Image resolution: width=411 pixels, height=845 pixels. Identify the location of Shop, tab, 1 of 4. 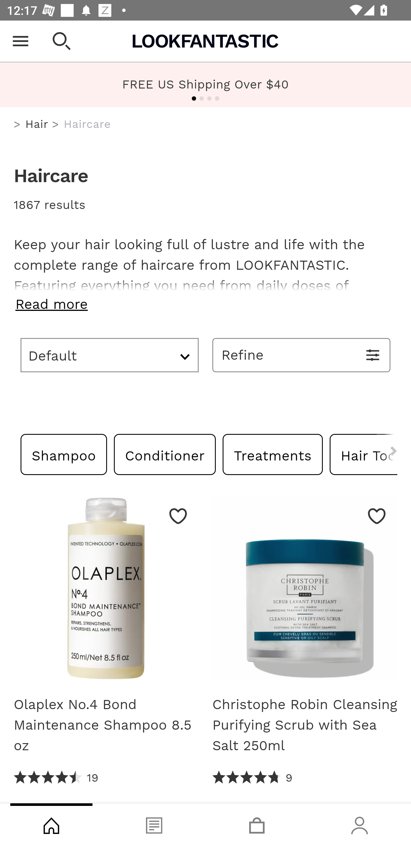
(51, 824).